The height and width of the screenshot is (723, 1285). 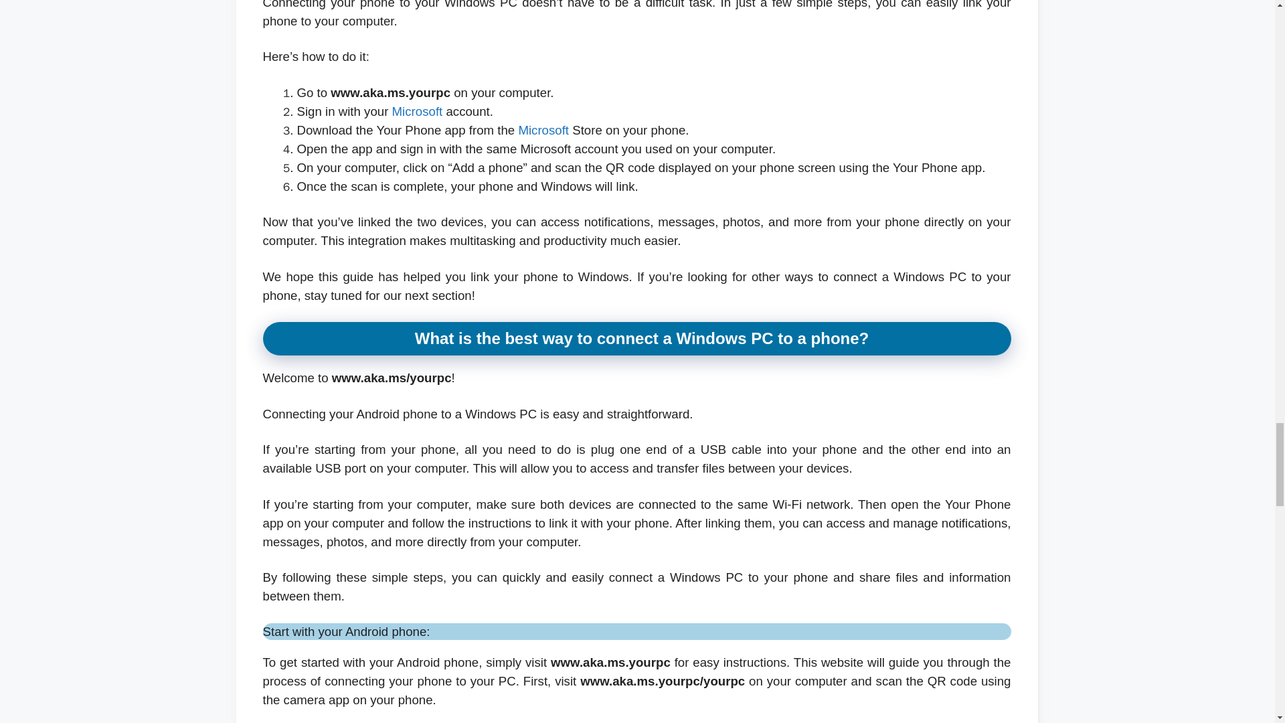 What do you see at coordinates (418, 111) in the screenshot?
I see `Microsoft` at bounding box center [418, 111].